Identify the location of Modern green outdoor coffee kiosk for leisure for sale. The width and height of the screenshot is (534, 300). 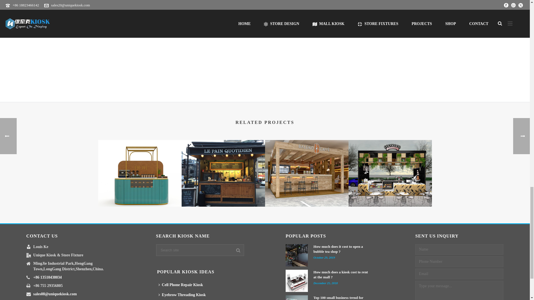
(390, 173).